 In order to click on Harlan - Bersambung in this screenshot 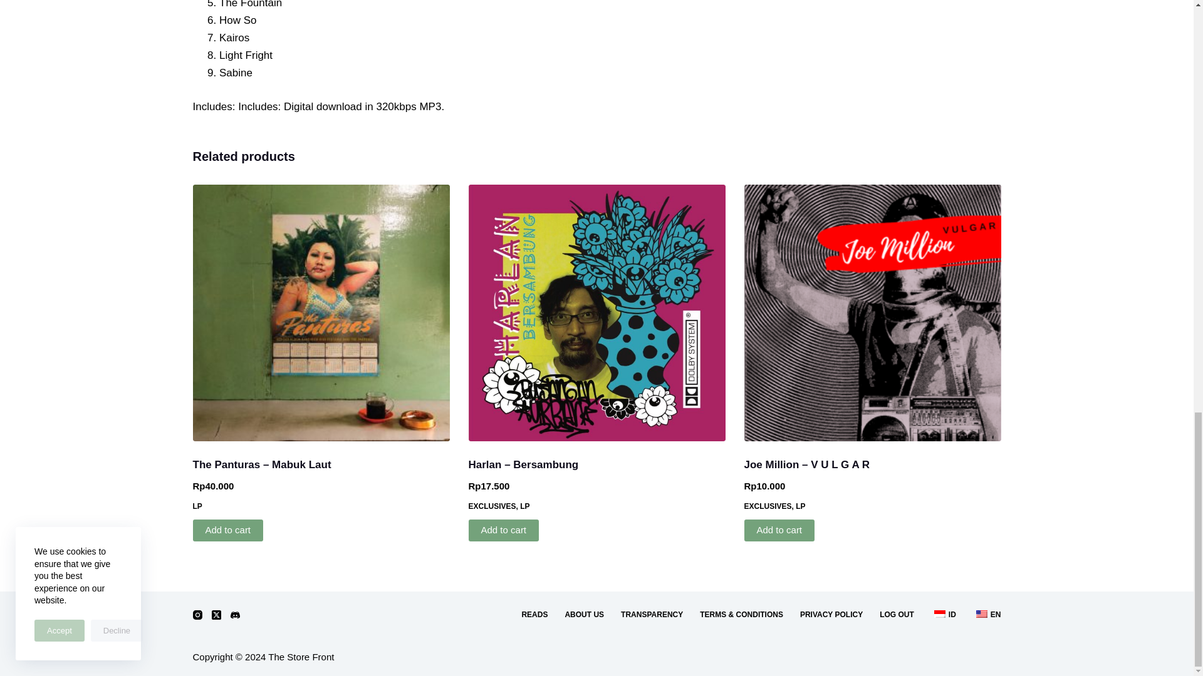, I will do `click(596, 313)`.